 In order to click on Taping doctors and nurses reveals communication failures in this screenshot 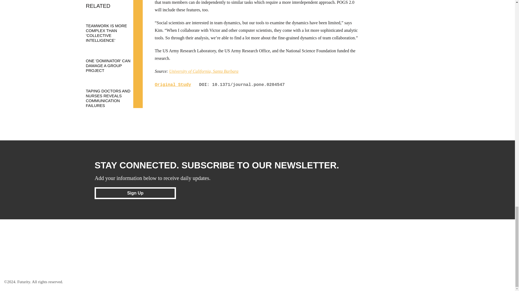, I will do `click(112, 93)`.